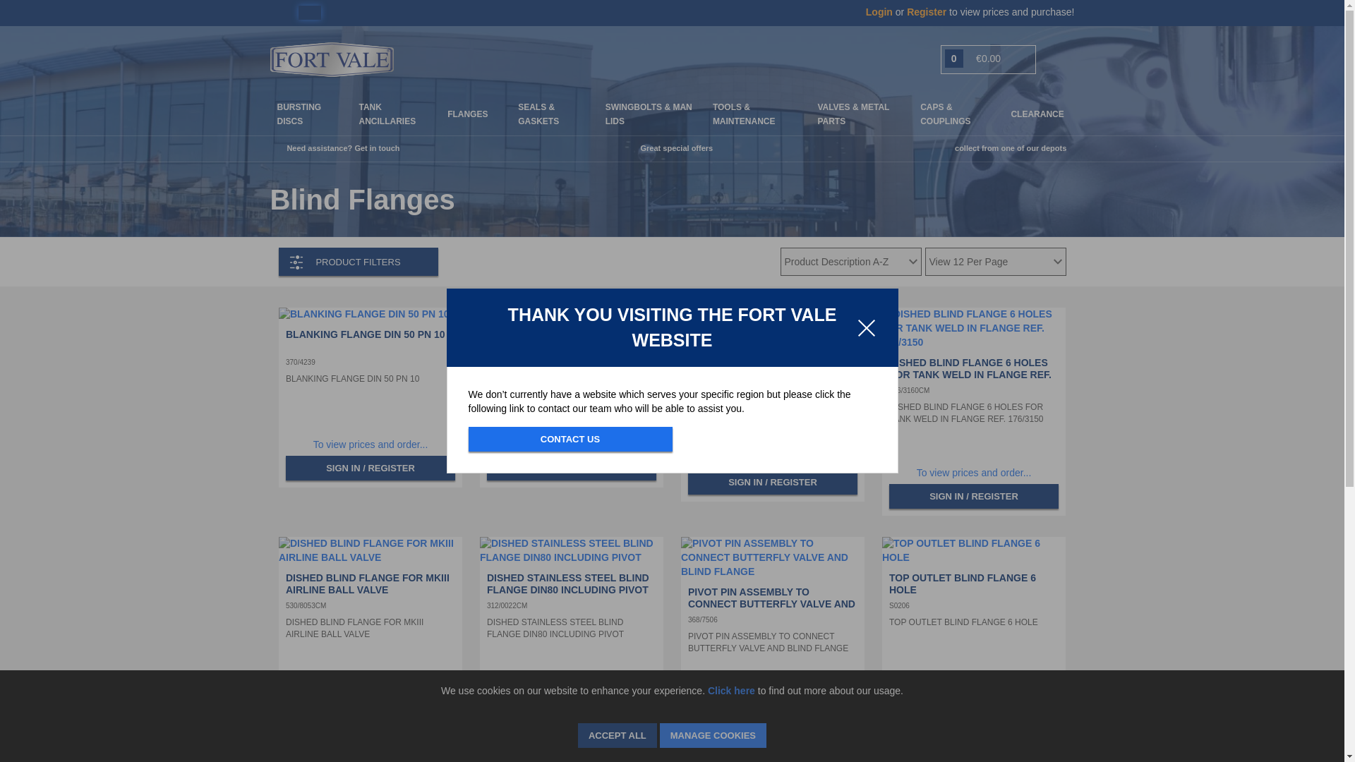 The image size is (1355, 762). Describe the element at coordinates (281, 13) in the screenshot. I see `United Kingdom` at that location.